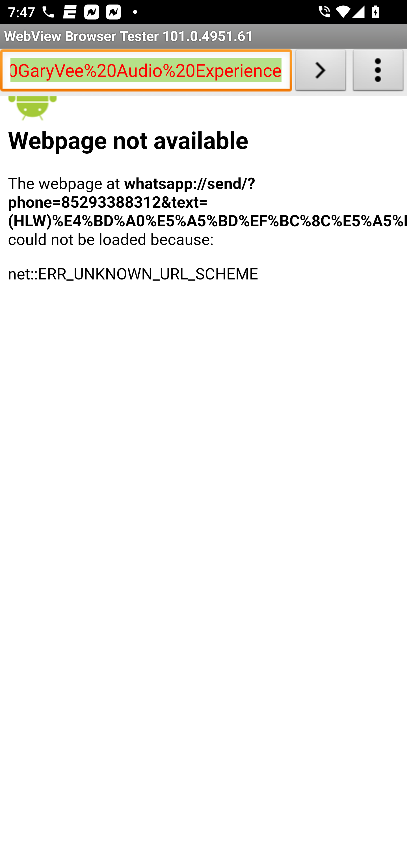 This screenshot has height=859, width=407. I want to click on About WebView, so click(378, 72).